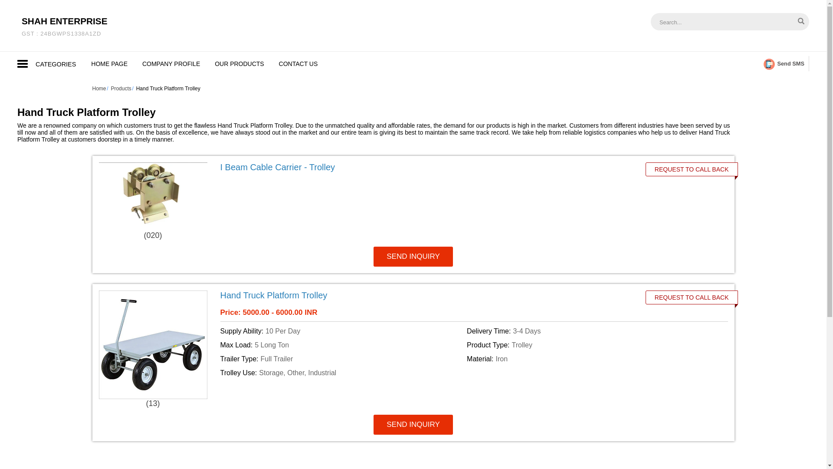 The width and height of the screenshot is (833, 469). Describe the element at coordinates (64, 26) in the screenshot. I see `Products` at that location.